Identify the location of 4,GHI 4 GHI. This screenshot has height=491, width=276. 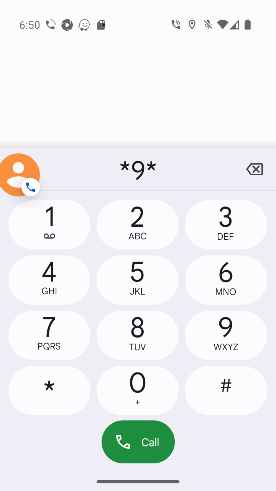
(49, 280).